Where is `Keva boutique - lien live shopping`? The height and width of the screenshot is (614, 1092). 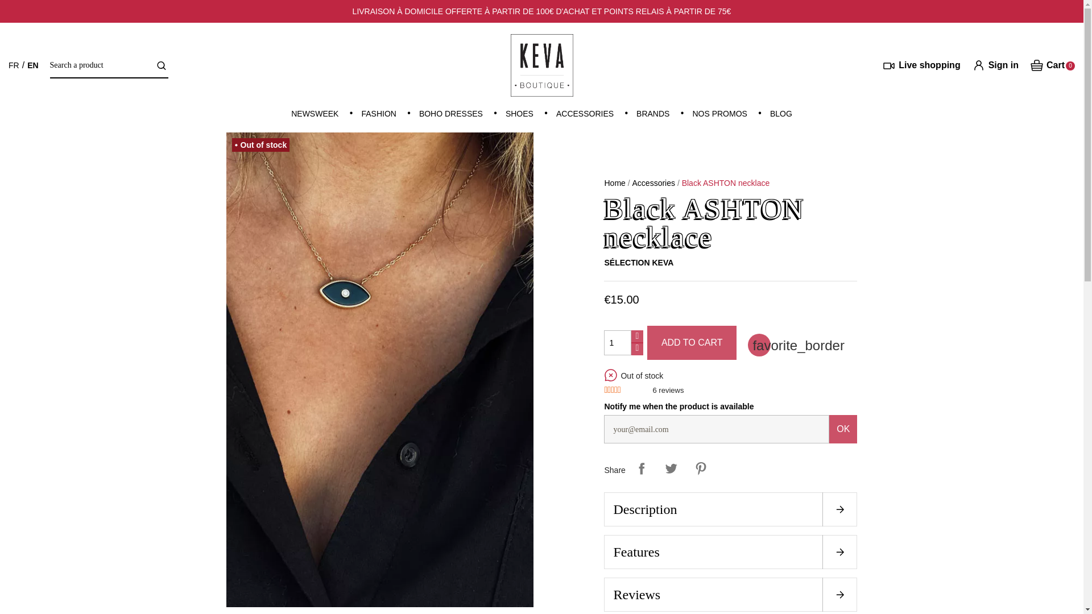
Keva boutique - lien live shopping is located at coordinates (921, 65).